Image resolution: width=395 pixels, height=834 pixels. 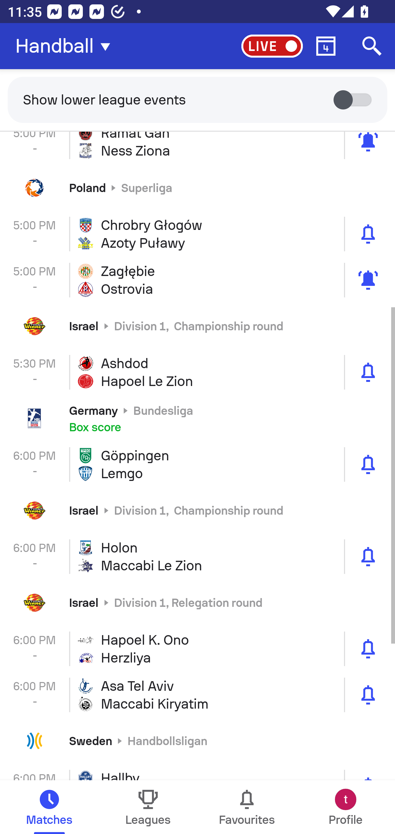 I want to click on Calendar, so click(x=326, y=46).